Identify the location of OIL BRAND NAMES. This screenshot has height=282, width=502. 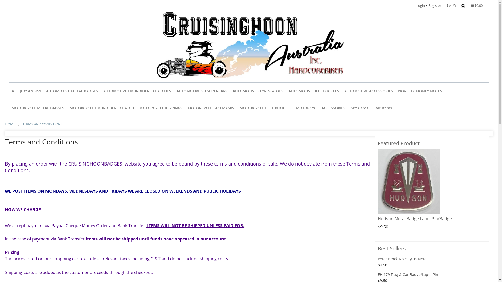
(258, 176).